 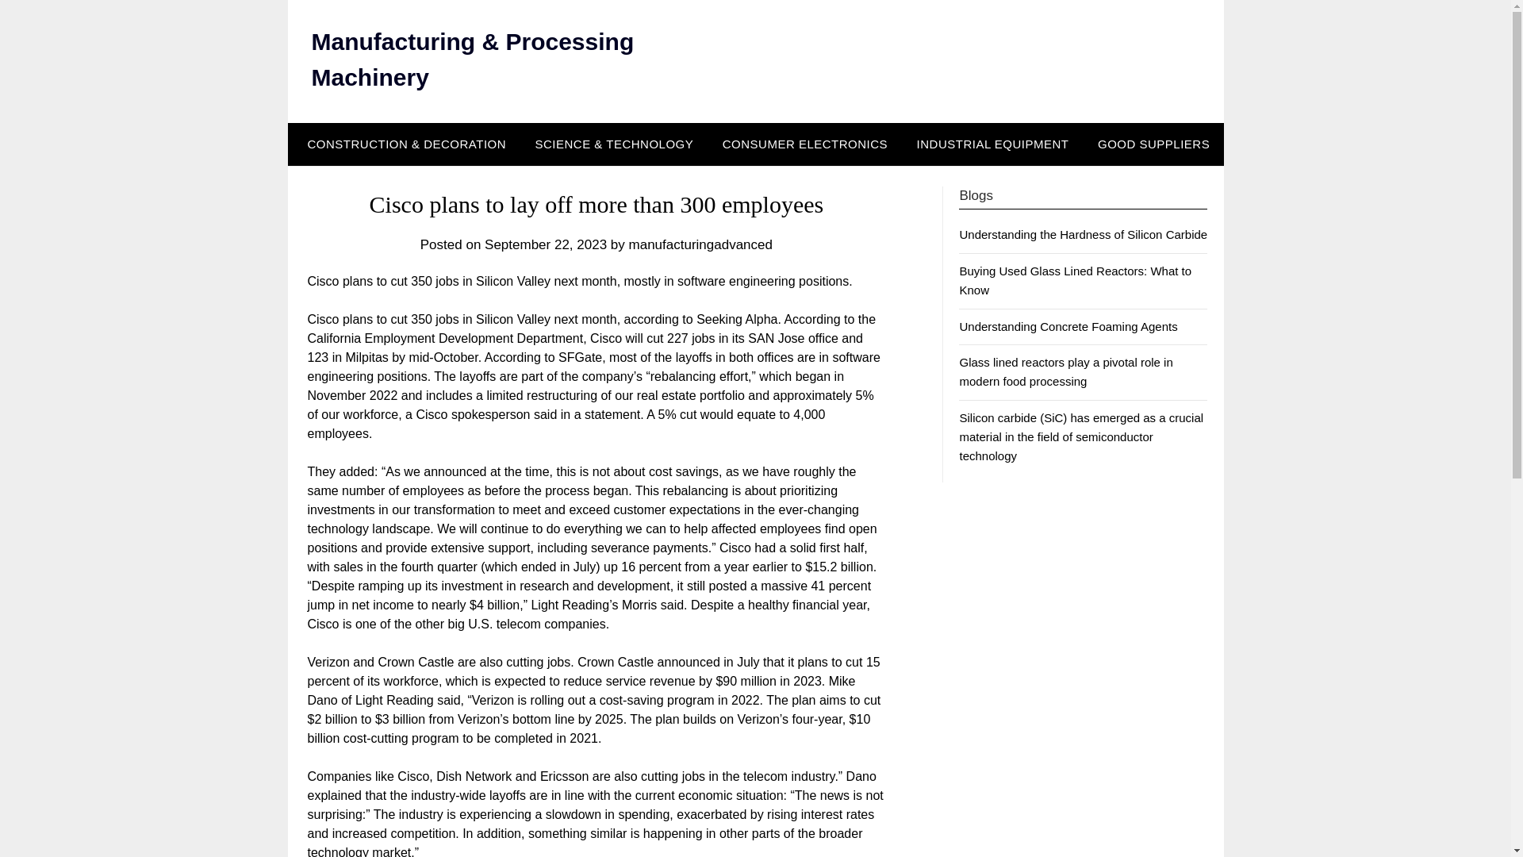 What do you see at coordinates (1084, 234) in the screenshot?
I see `Understanding the Hardness of Silicon Carbide` at bounding box center [1084, 234].